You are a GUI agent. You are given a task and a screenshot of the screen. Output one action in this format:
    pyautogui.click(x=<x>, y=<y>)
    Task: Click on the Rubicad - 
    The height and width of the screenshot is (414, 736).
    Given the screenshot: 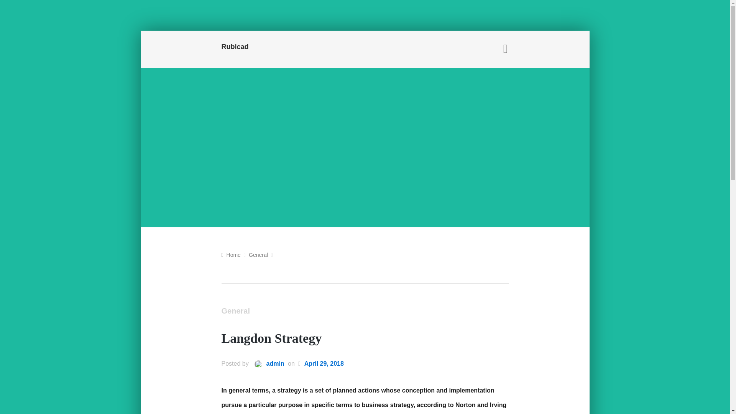 What is the action you would take?
    pyautogui.click(x=266, y=48)
    